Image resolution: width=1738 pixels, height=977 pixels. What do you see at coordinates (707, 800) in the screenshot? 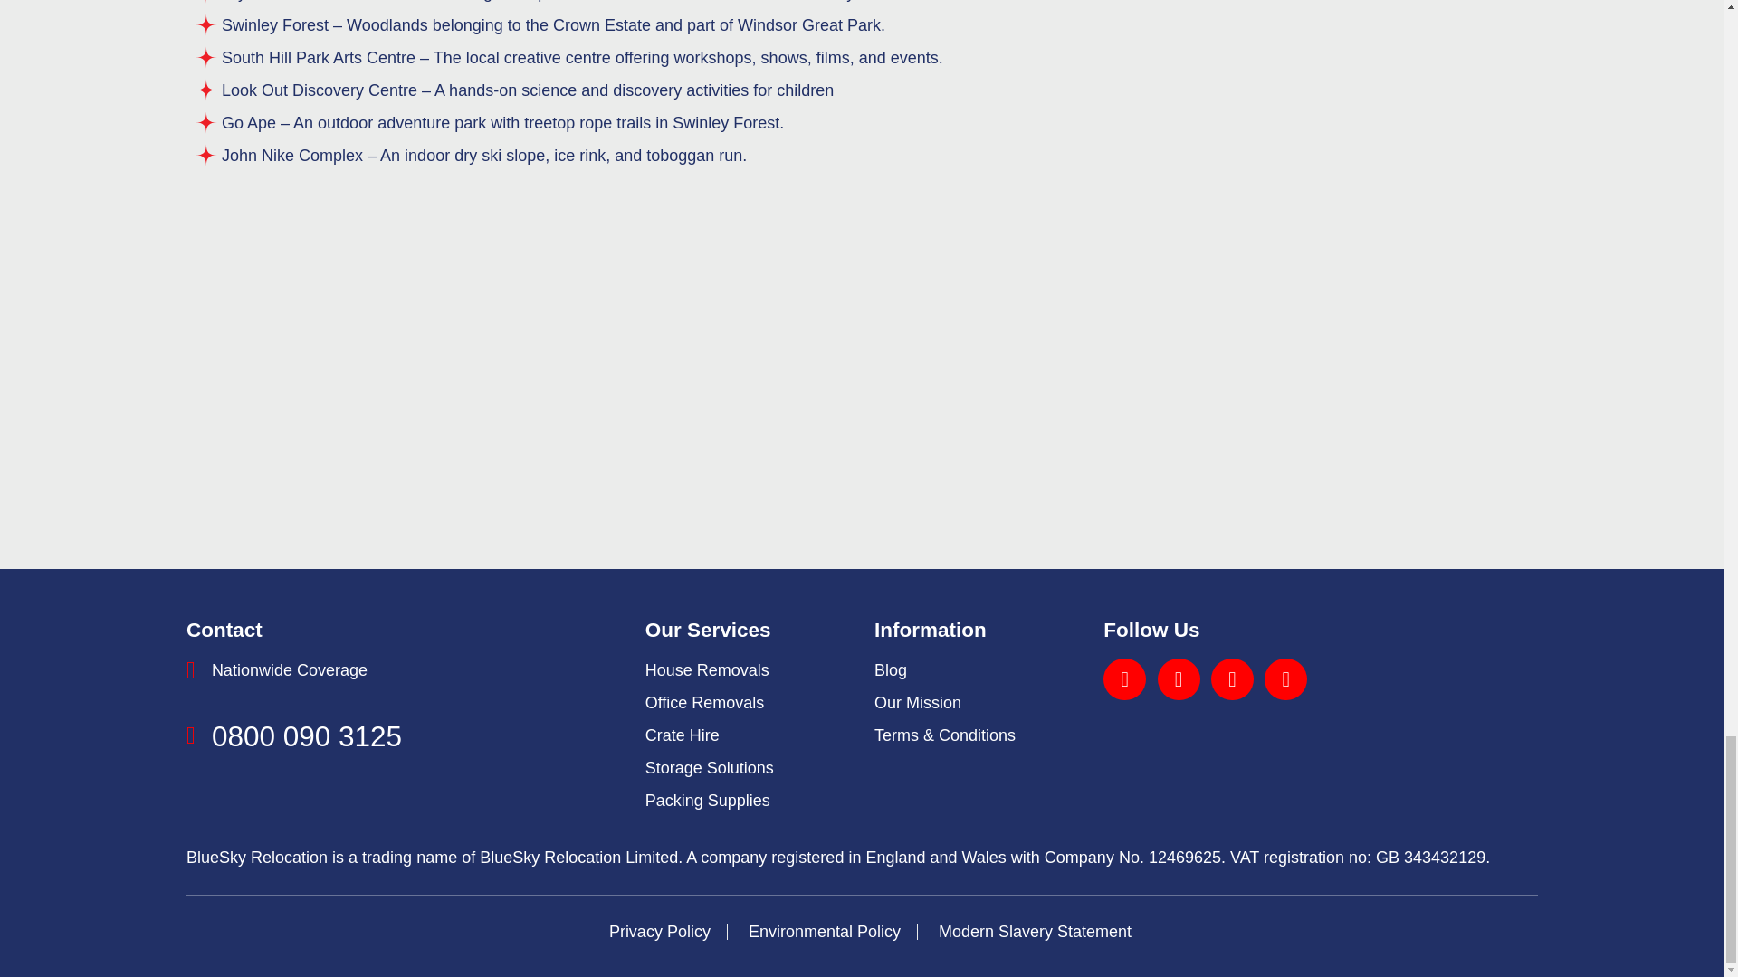
I see `Packing Supplies` at bounding box center [707, 800].